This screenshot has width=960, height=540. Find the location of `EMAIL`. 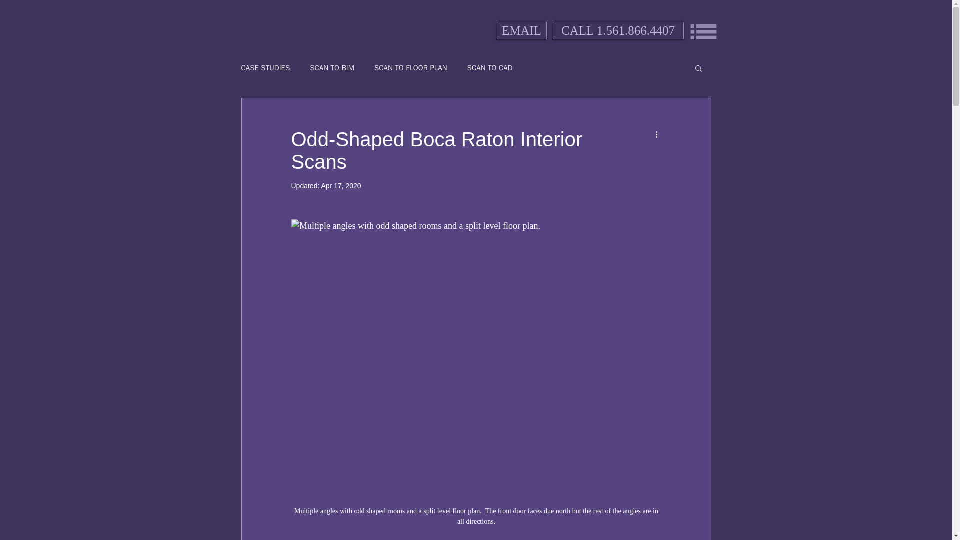

EMAIL is located at coordinates (522, 30).